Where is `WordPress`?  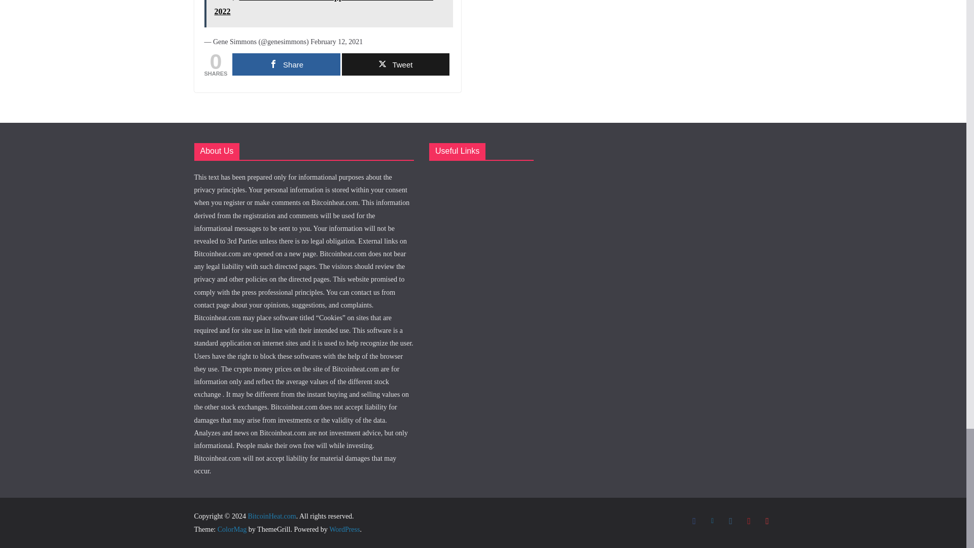
WordPress is located at coordinates (344, 529).